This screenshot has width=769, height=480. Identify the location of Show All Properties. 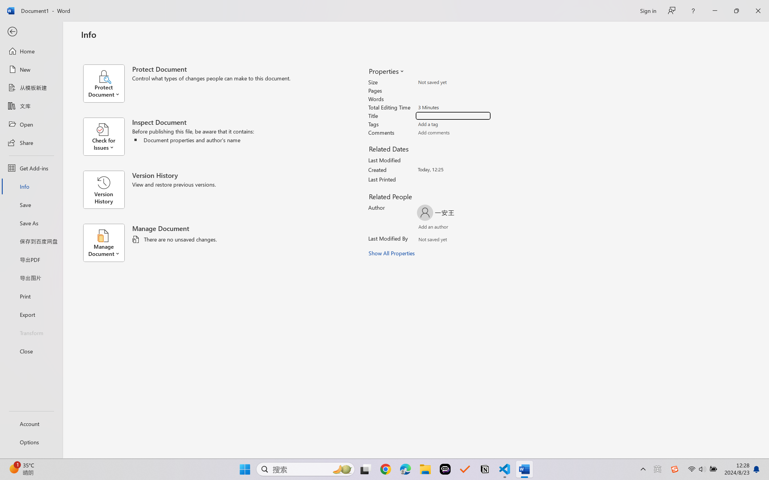
(392, 253).